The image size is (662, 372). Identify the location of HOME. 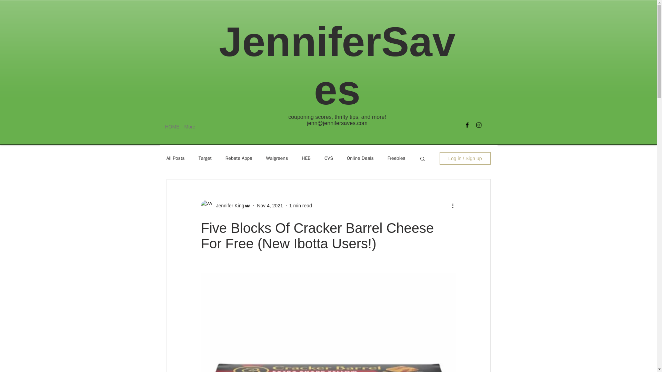
(170, 127).